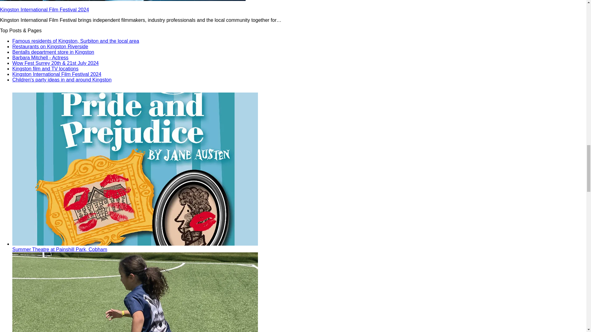  What do you see at coordinates (50, 46) in the screenshot?
I see `Restaurants on Kingston Riverside` at bounding box center [50, 46].